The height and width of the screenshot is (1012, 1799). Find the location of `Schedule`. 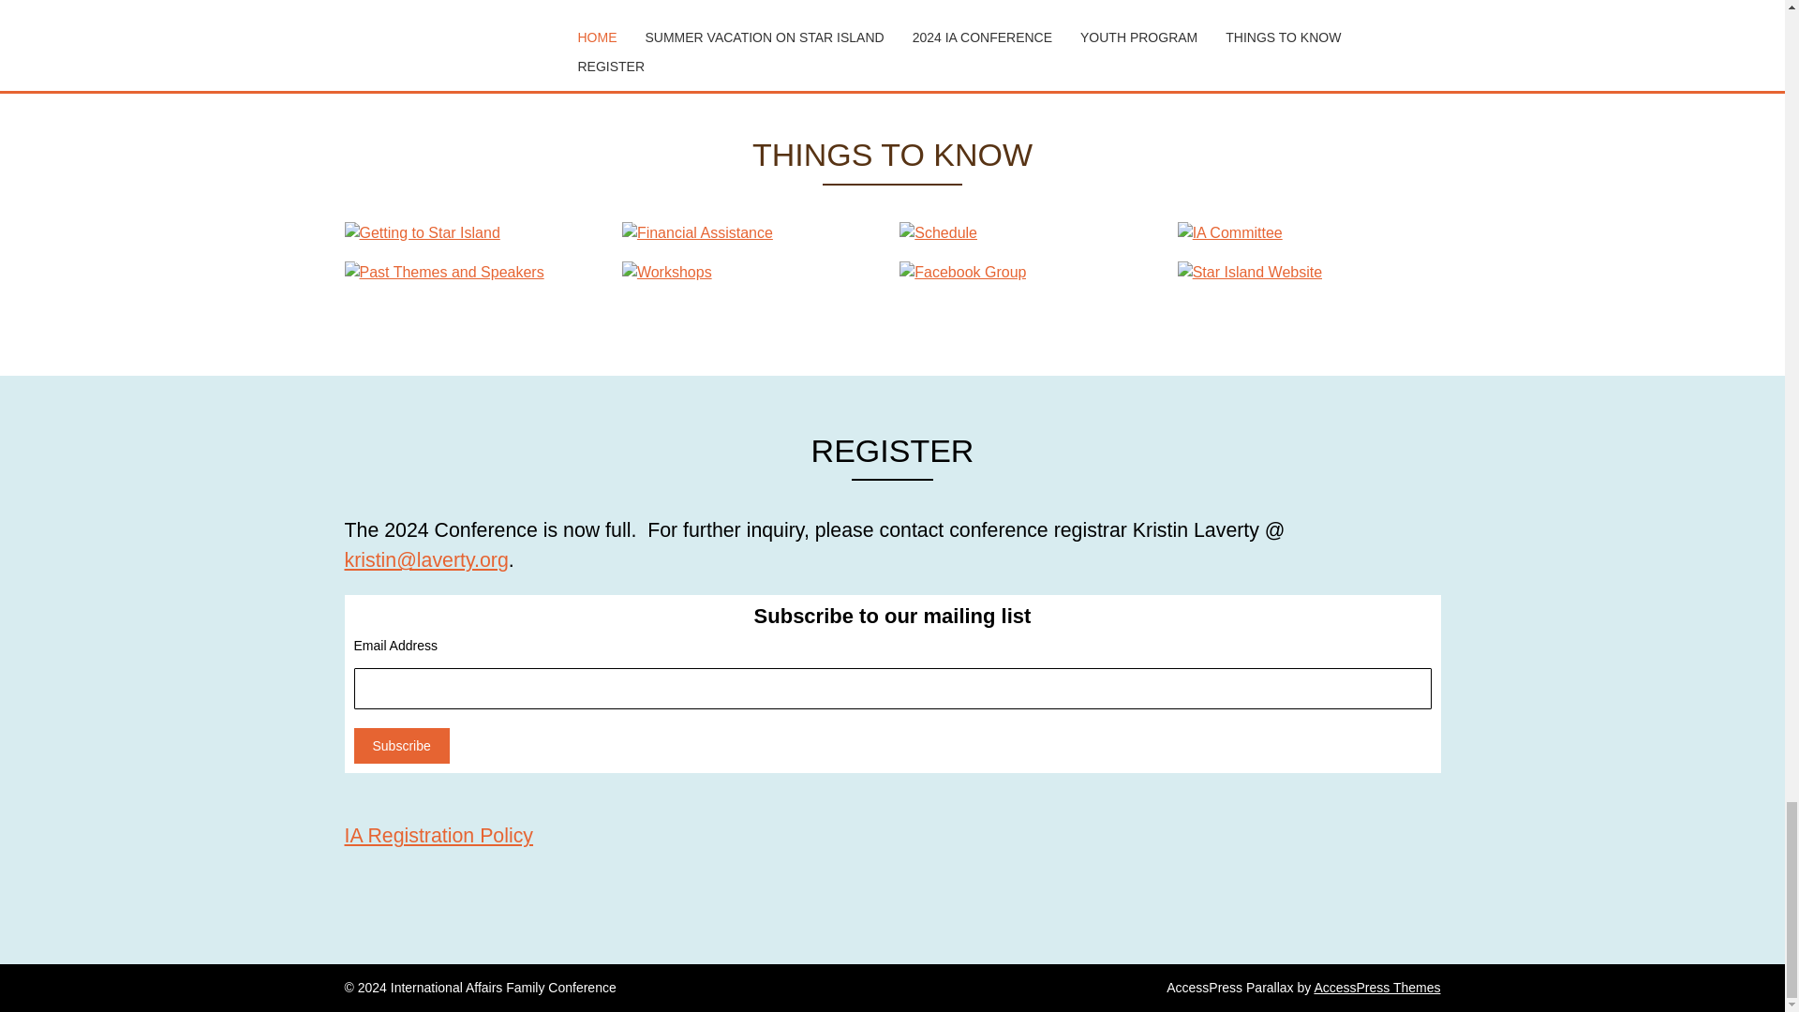

Schedule is located at coordinates (1031, 232).